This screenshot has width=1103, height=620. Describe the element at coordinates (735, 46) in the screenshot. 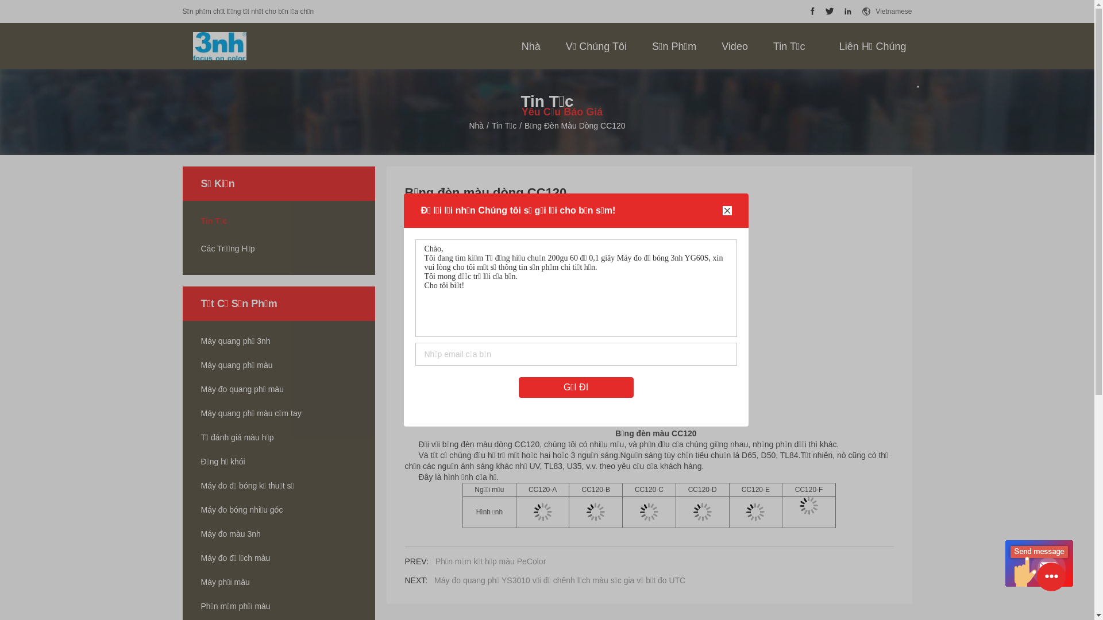

I see `Video` at that location.